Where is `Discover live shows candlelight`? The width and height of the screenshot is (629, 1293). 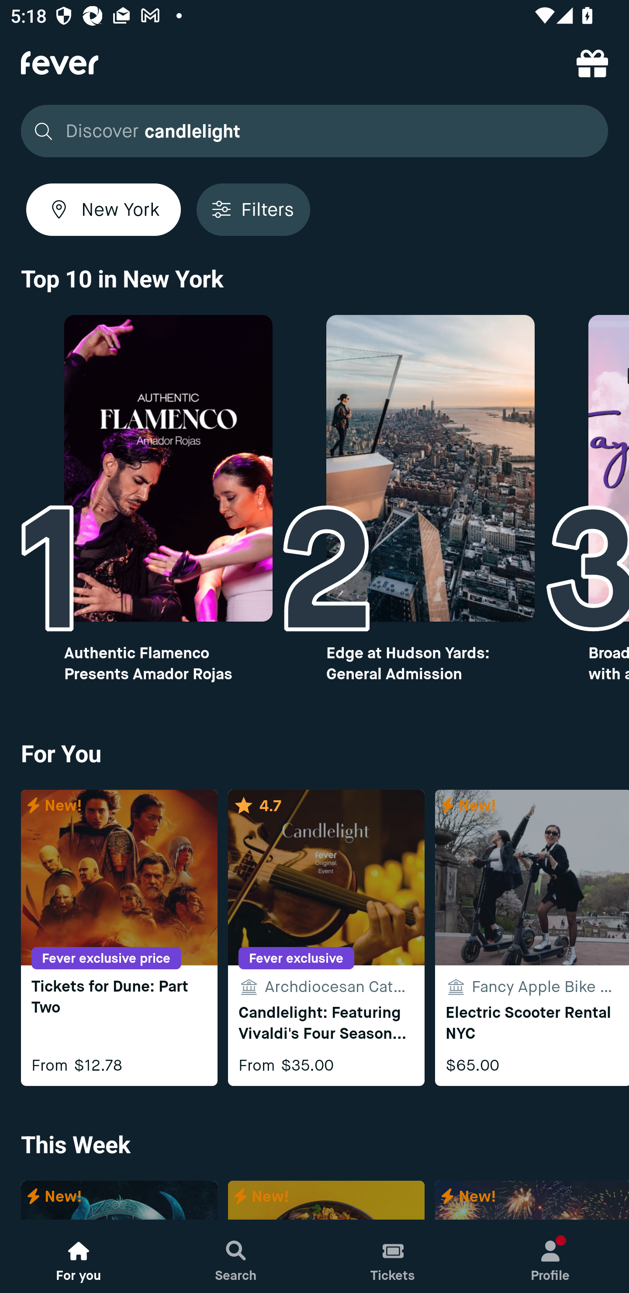
Discover live shows candlelight is located at coordinates (310, 131).